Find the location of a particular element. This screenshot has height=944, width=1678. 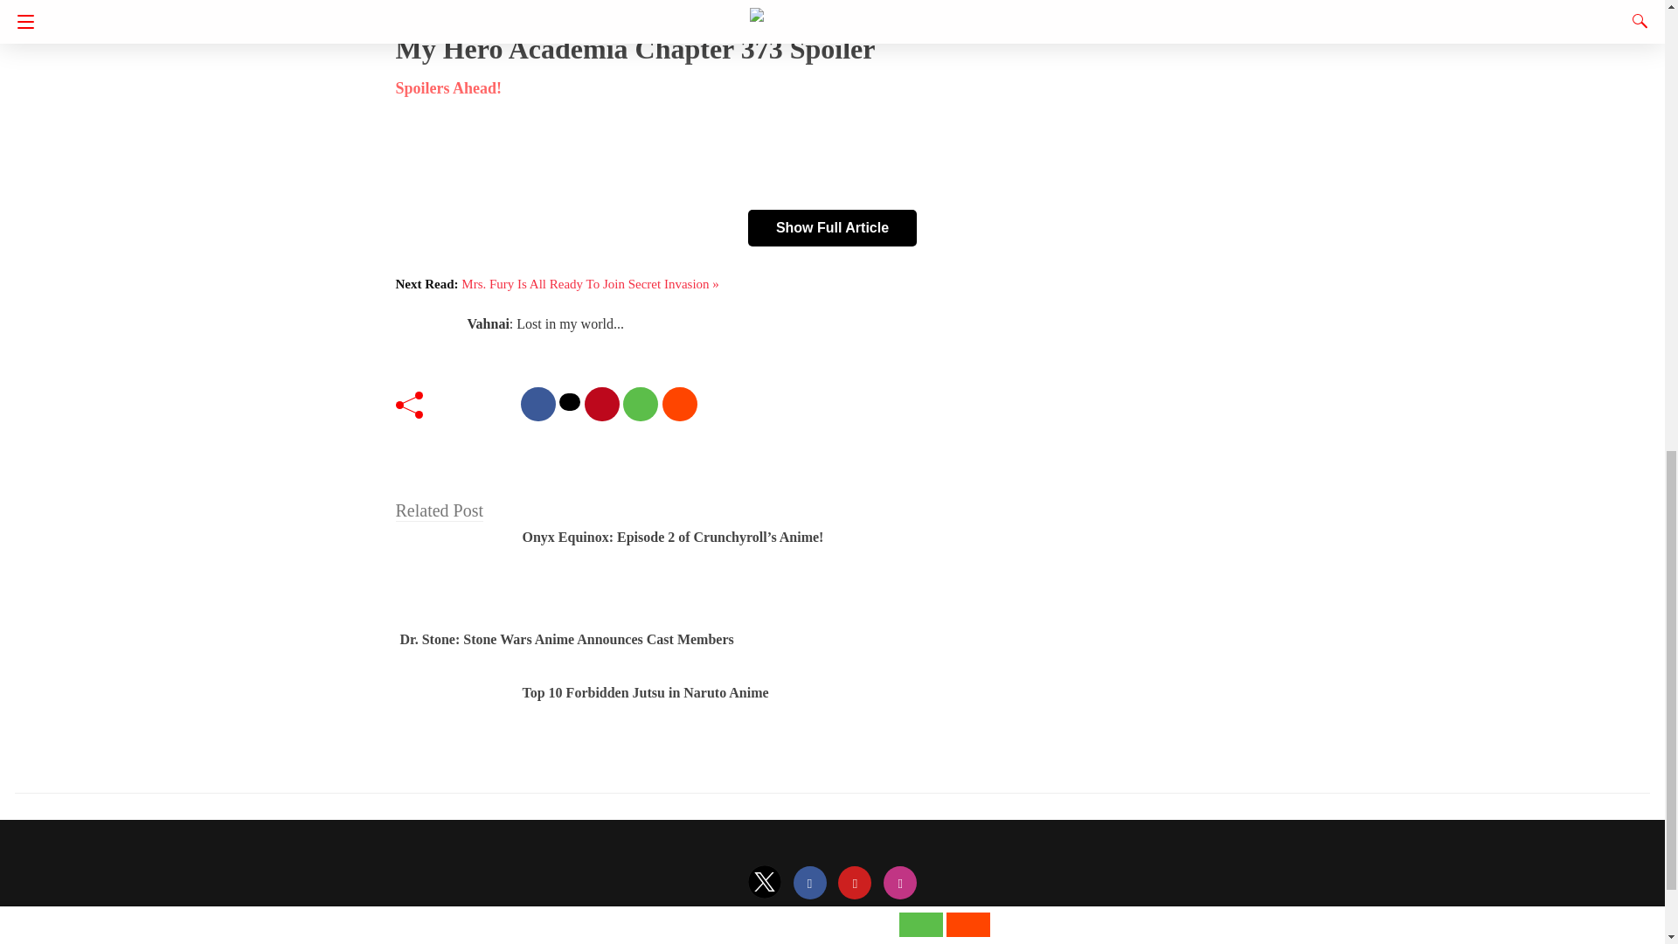

facebook profile is located at coordinates (810, 884).